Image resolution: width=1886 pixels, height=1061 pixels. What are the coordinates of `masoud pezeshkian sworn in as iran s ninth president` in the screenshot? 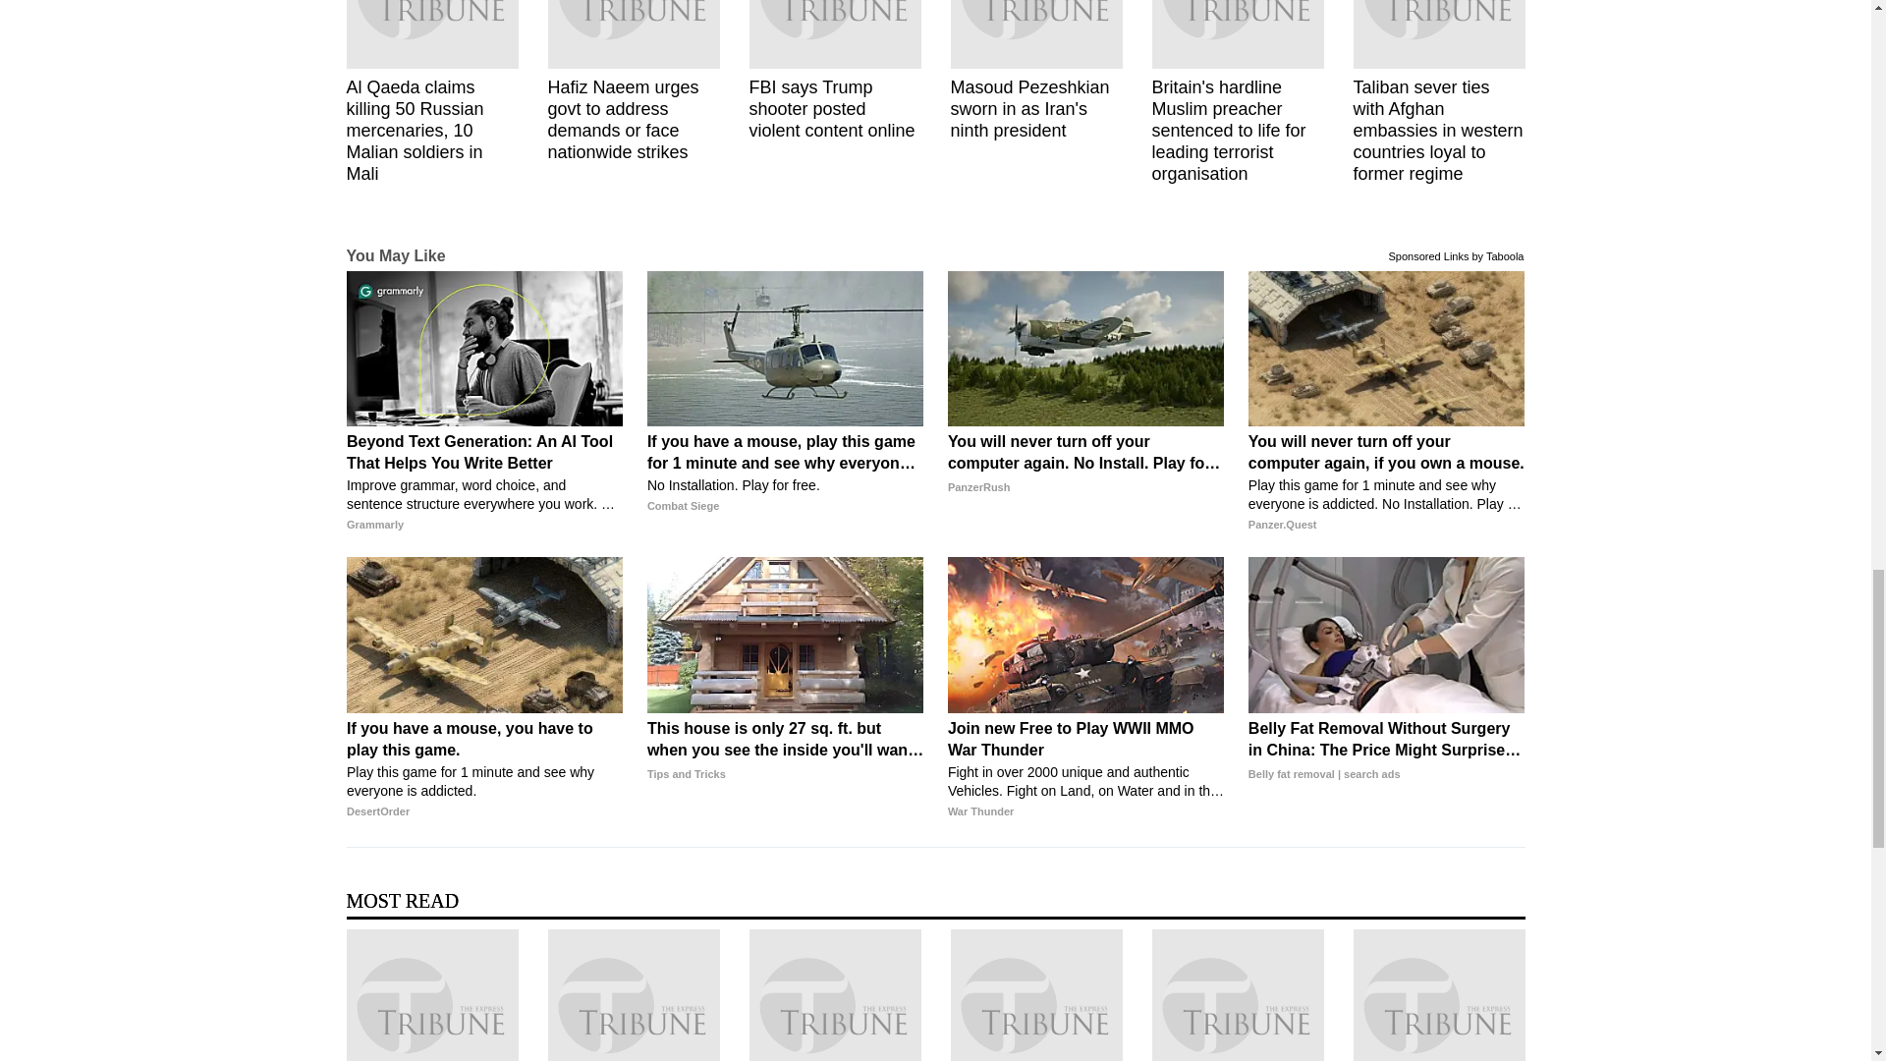 It's located at (1035, 34).